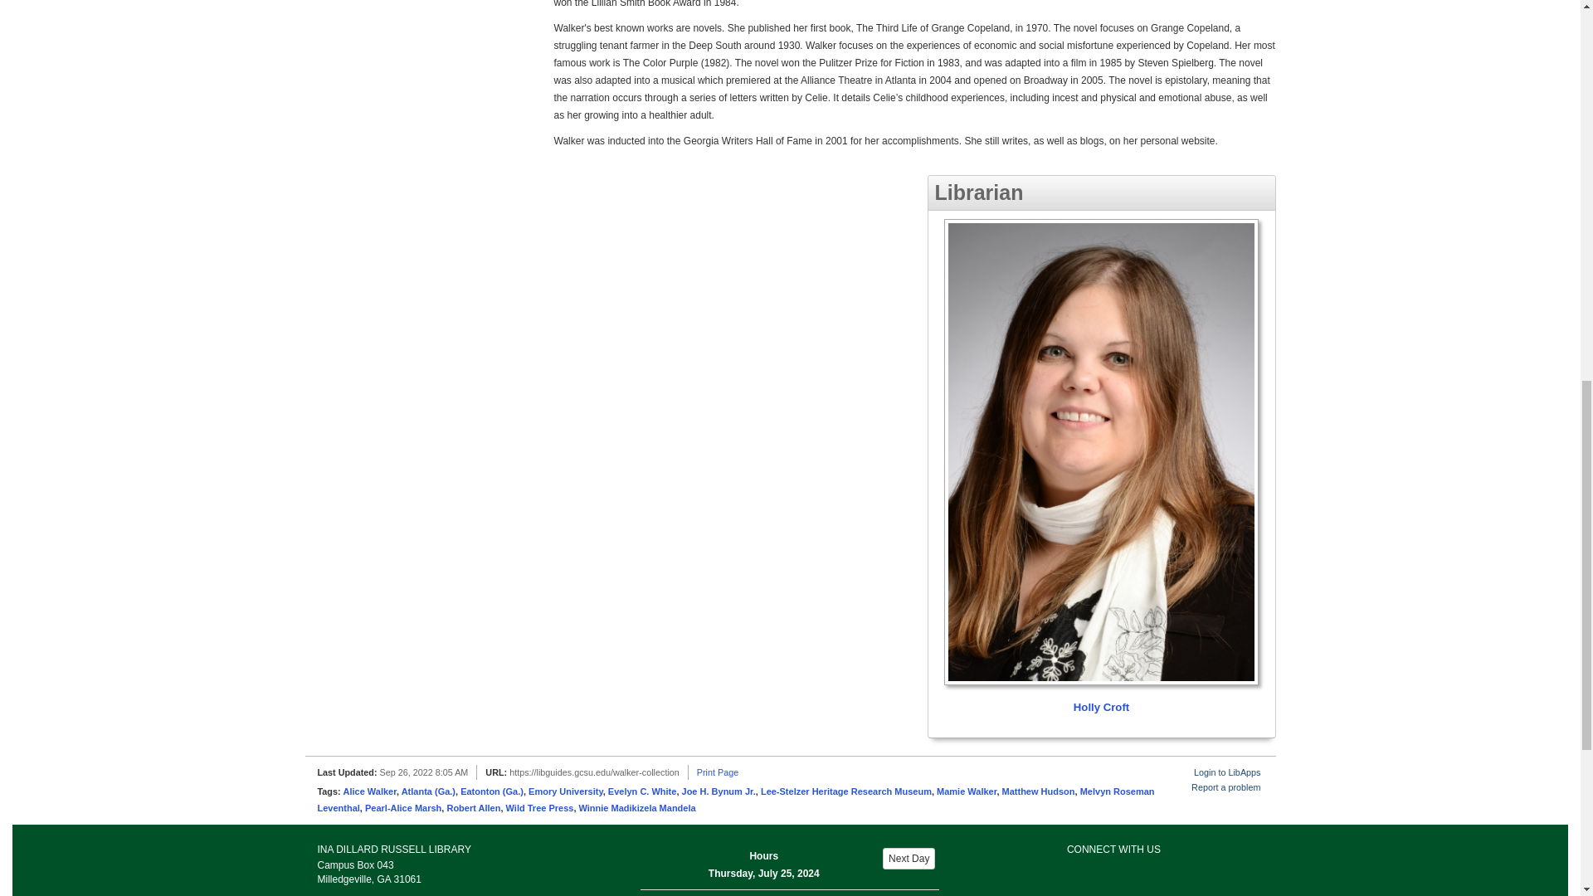  What do you see at coordinates (718, 772) in the screenshot?
I see `Print Page` at bounding box center [718, 772].